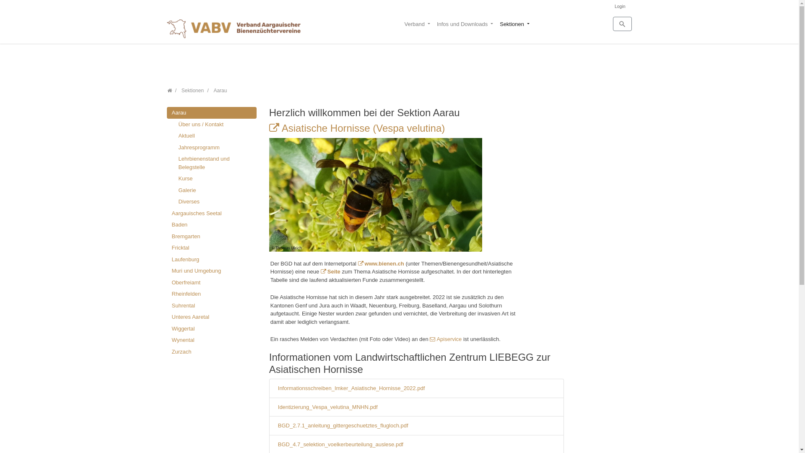 The height and width of the screenshot is (453, 805). I want to click on Kurse, so click(215, 179).